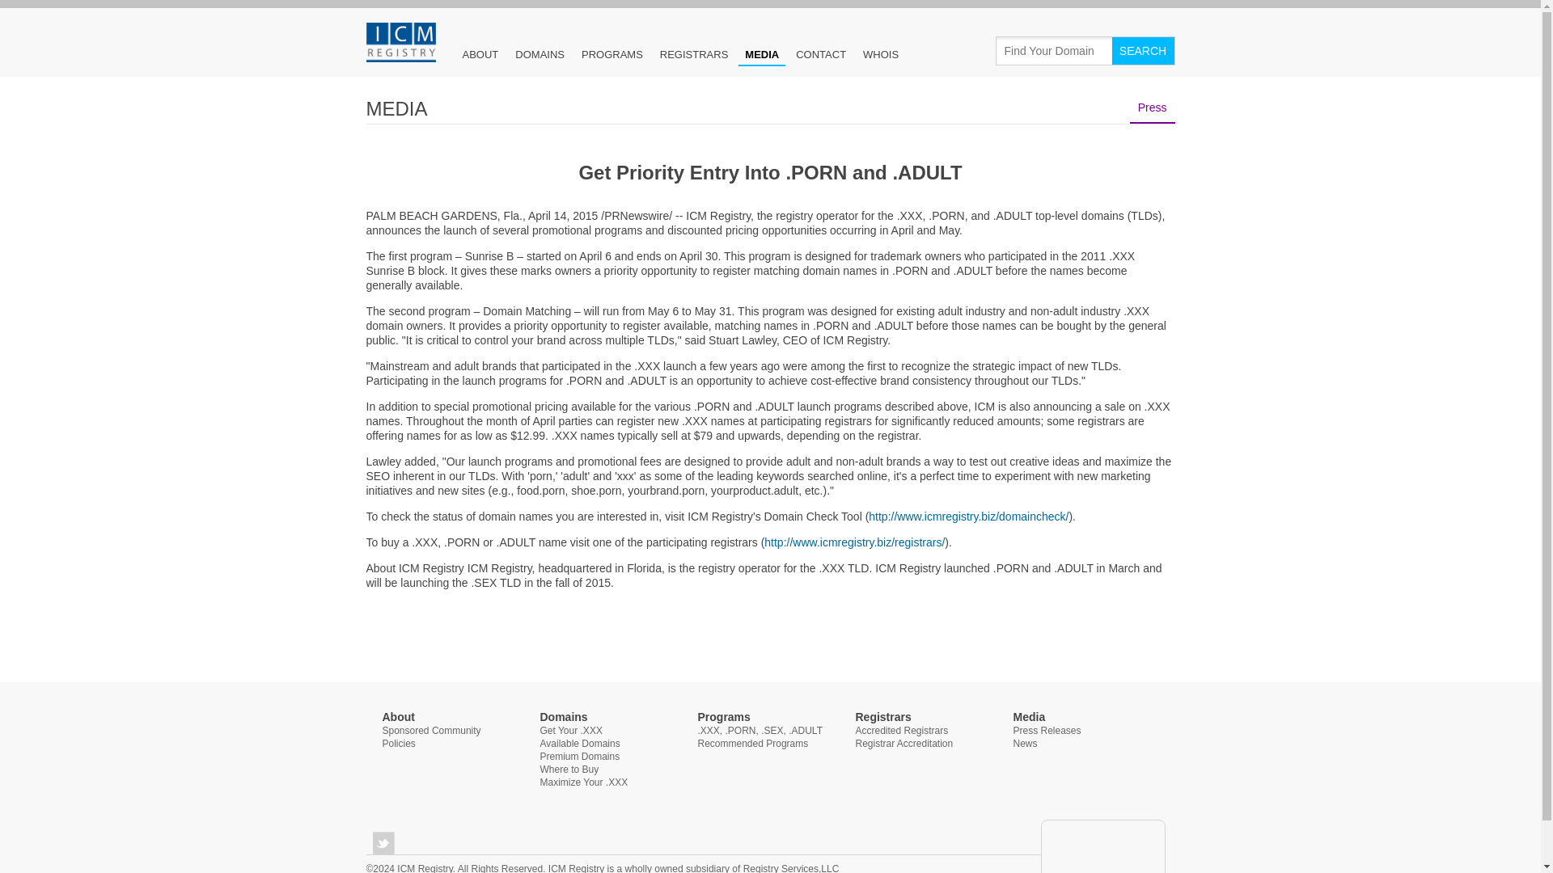 This screenshot has height=873, width=1553. What do you see at coordinates (752, 743) in the screenshot?
I see `Recommended Programs` at bounding box center [752, 743].